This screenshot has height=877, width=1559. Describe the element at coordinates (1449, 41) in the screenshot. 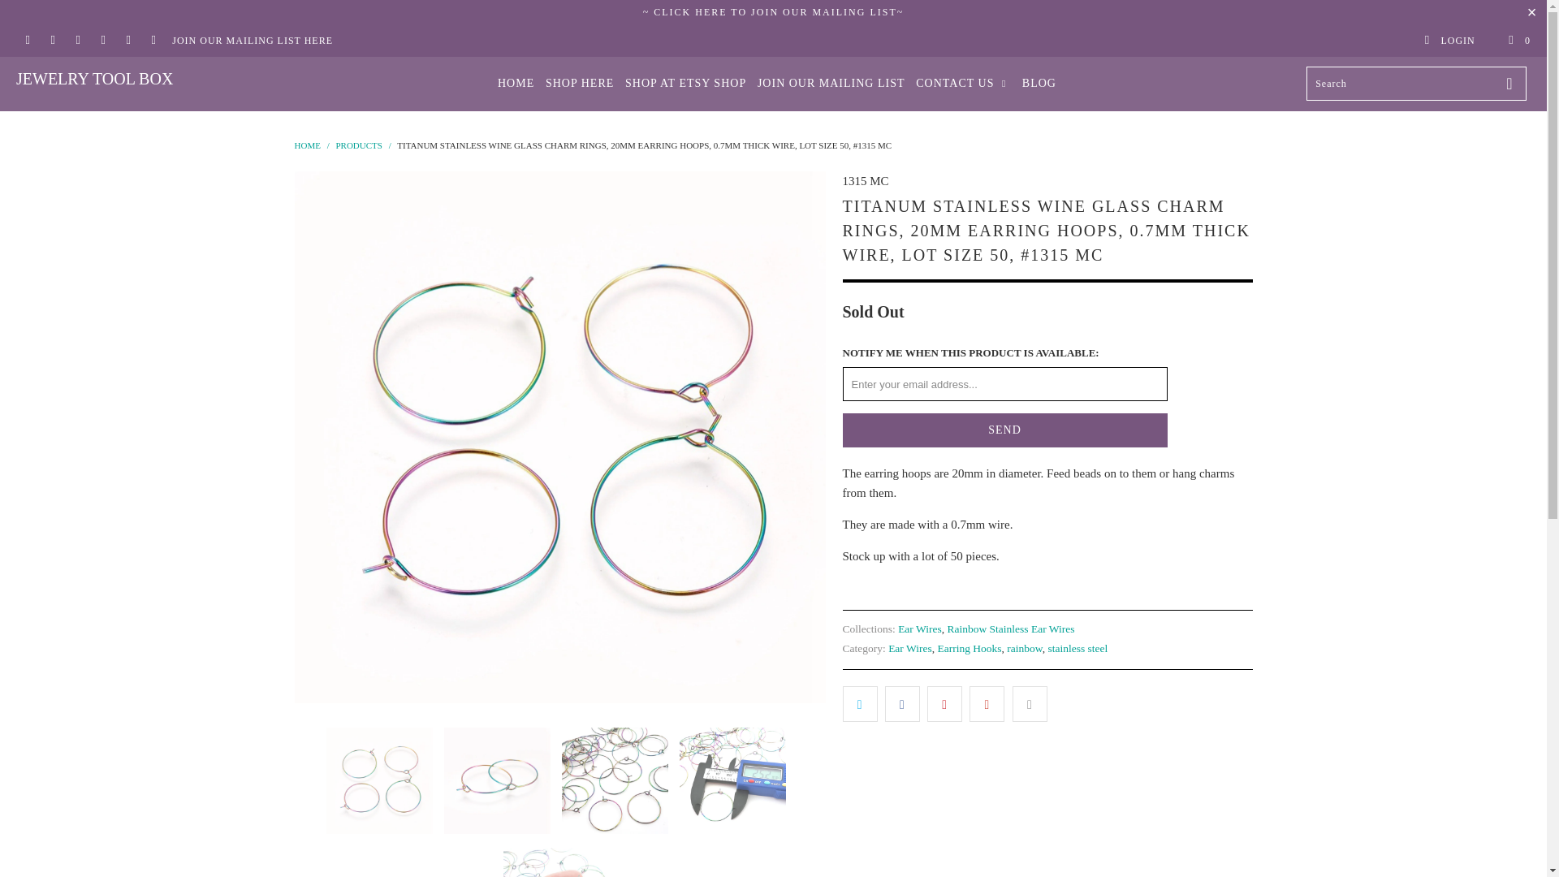

I see `My Account ` at that location.